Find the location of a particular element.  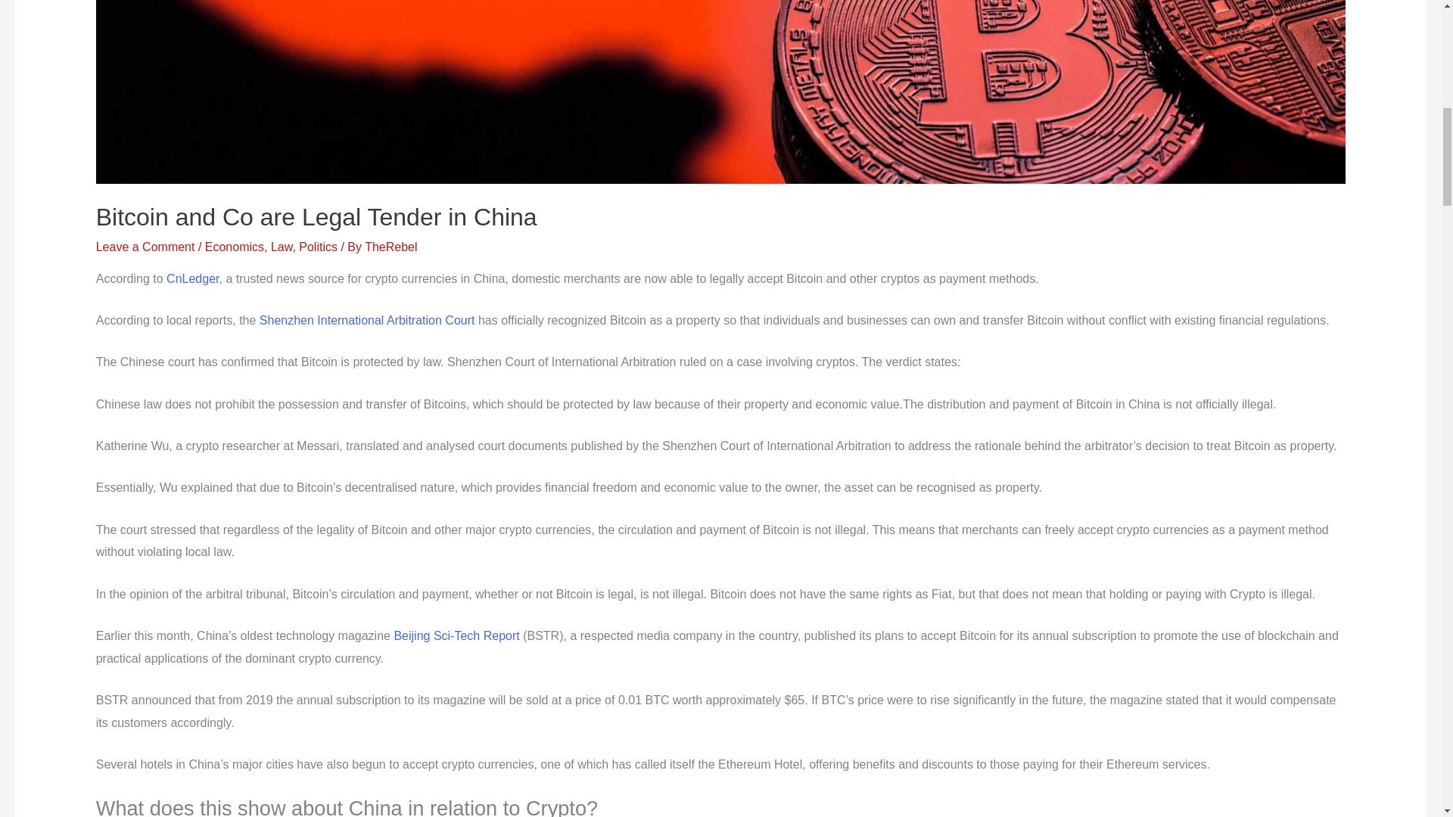

TheRebel is located at coordinates (390, 247).